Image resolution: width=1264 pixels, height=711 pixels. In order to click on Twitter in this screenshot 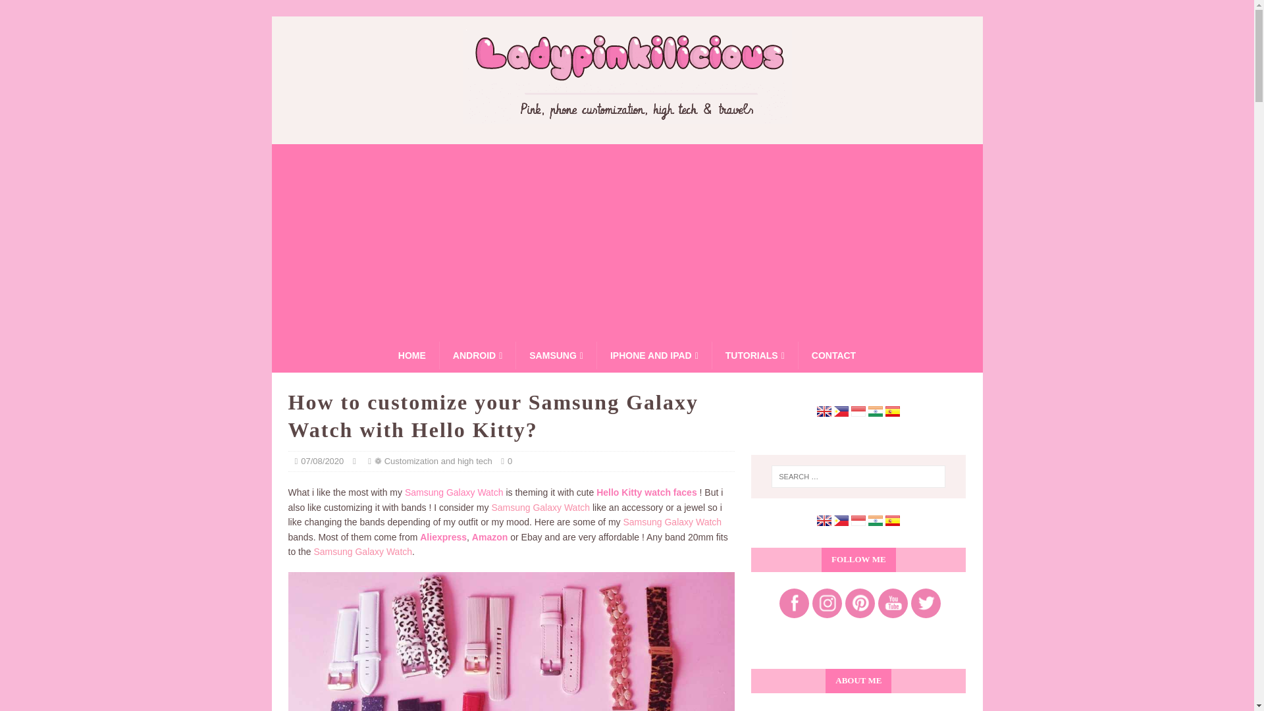, I will do `click(926, 603)`.